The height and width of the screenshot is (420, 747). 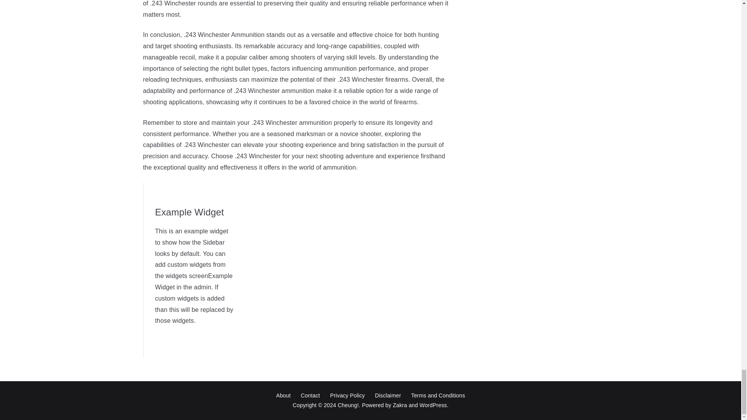 I want to click on Cheung!, so click(x=348, y=405).